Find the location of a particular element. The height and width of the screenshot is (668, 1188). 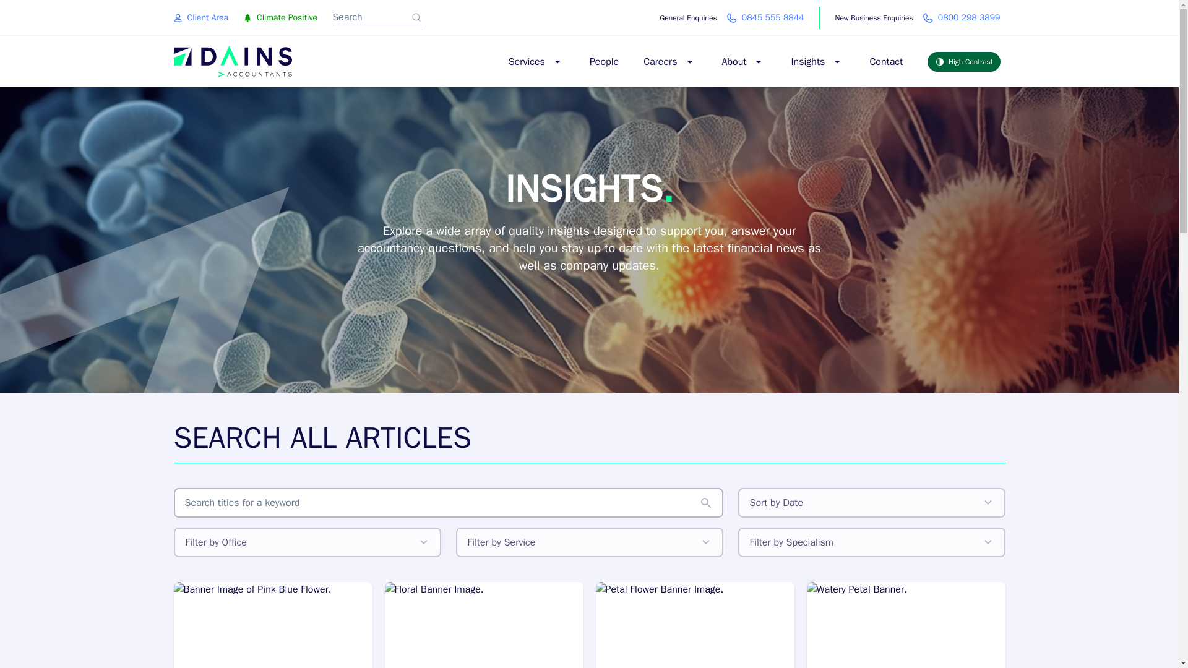

Open Services Menu is located at coordinates (917, 17).